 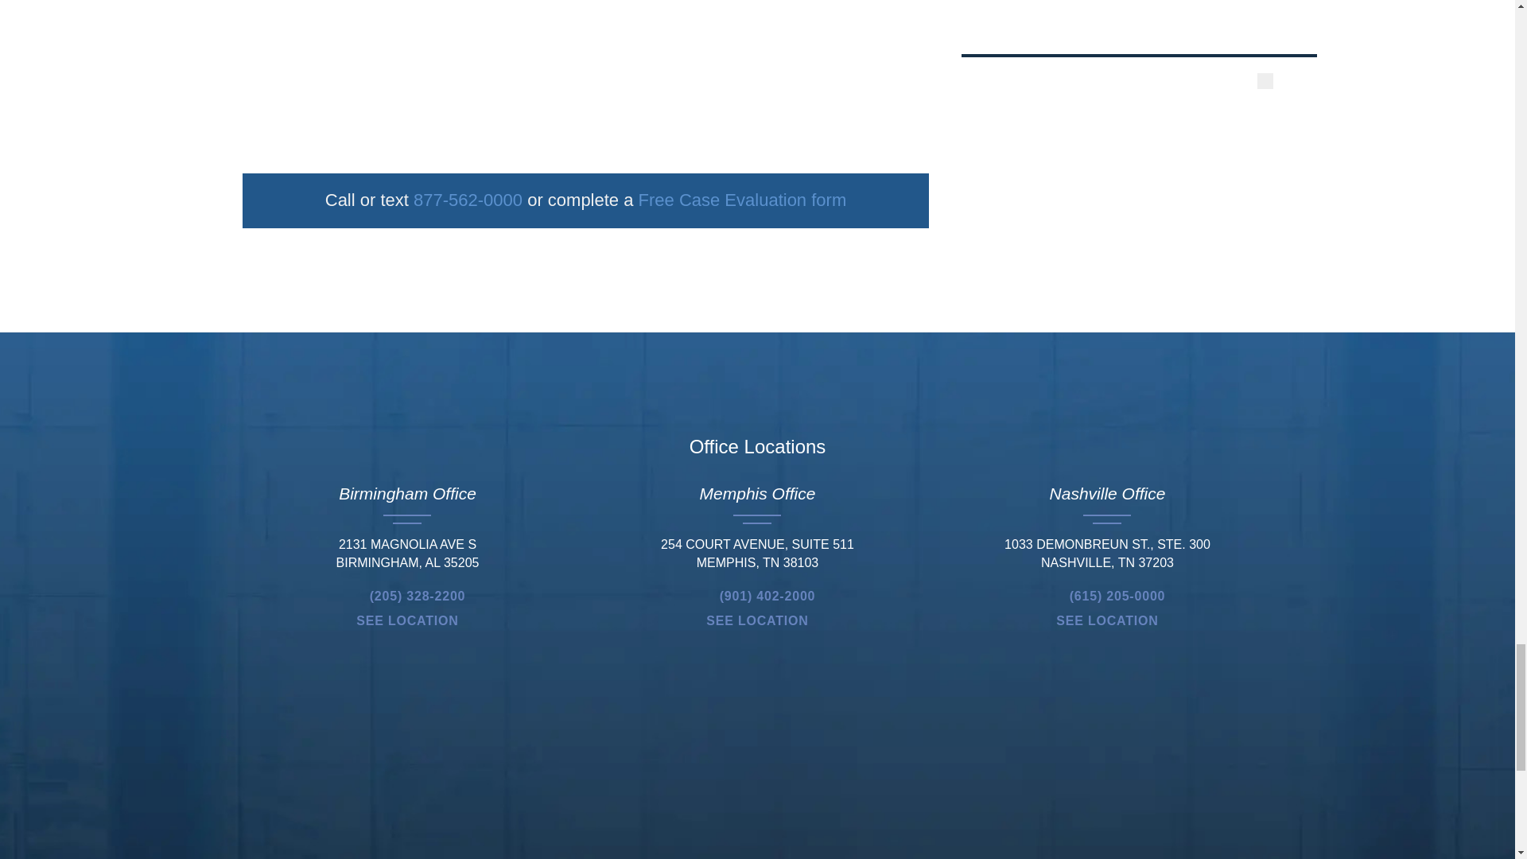 I want to click on 877-562-0000, so click(x=468, y=199).